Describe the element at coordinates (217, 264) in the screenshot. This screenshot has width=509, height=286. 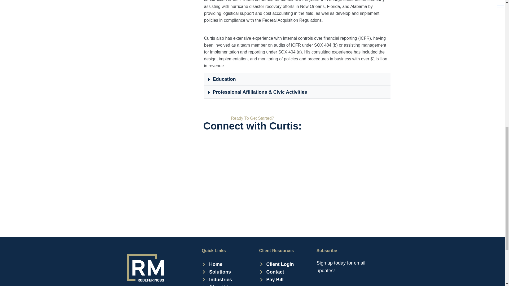
I see `Home` at that location.